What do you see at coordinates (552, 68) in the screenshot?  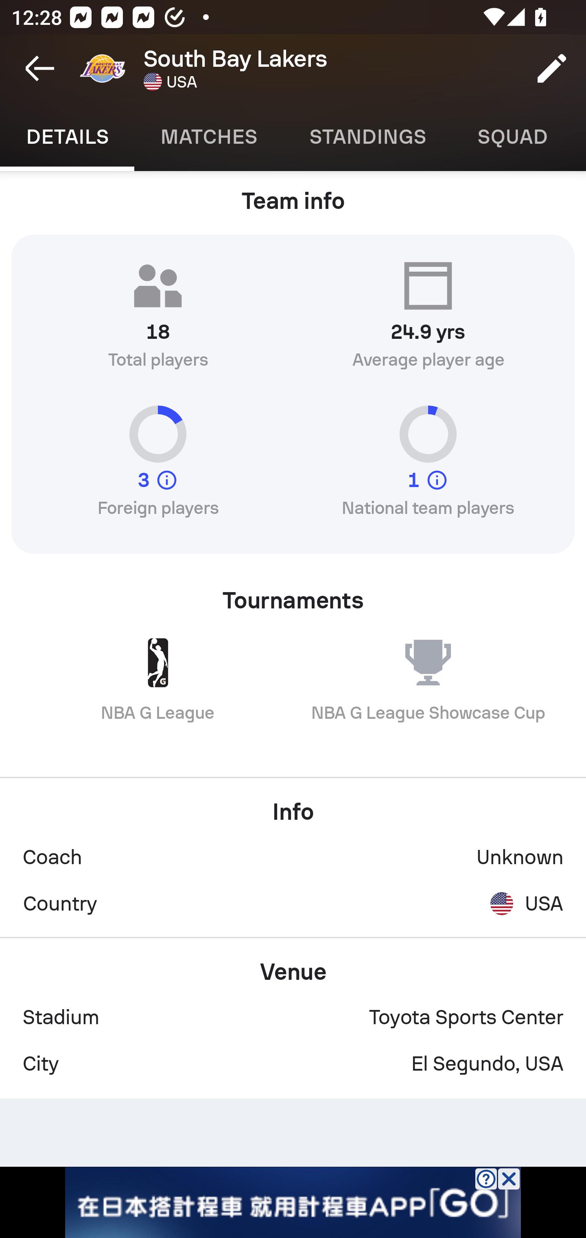 I see `Edit` at bounding box center [552, 68].